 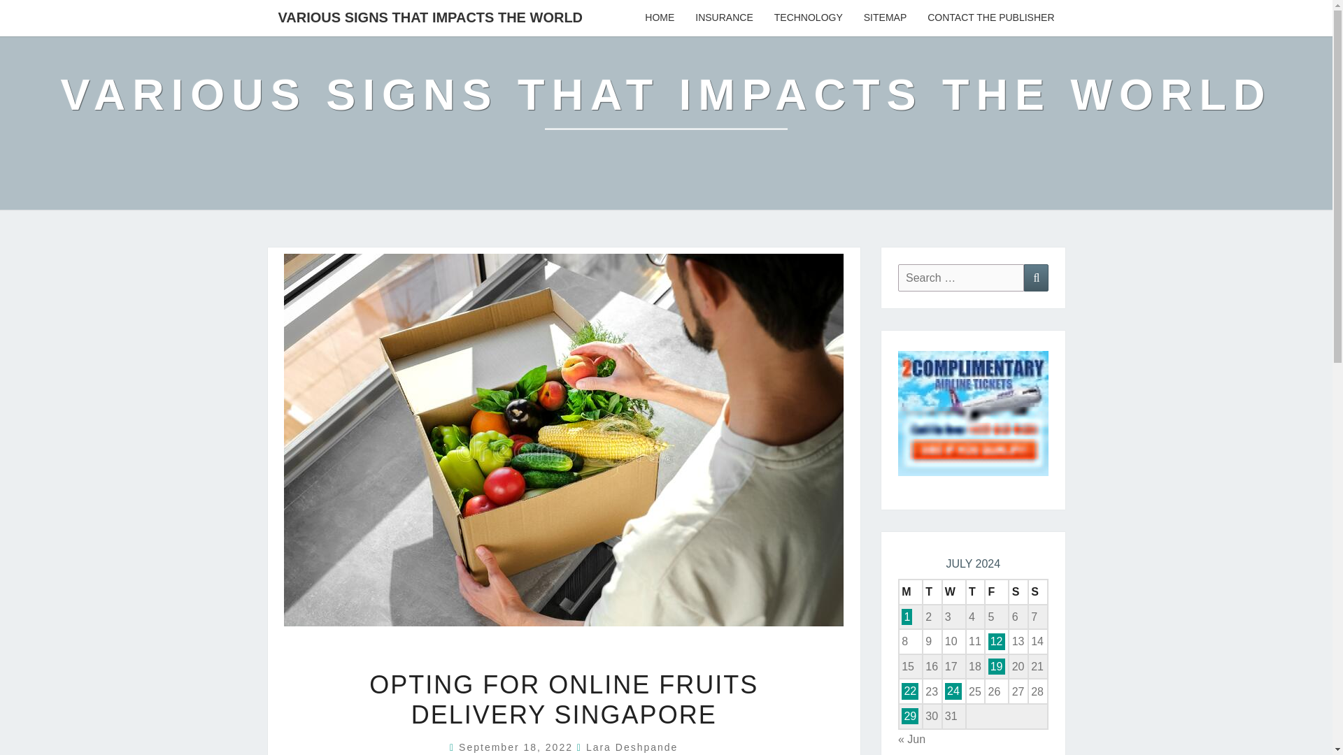 What do you see at coordinates (953, 691) in the screenshot?
I see `24` at bounding box center [953, 691].